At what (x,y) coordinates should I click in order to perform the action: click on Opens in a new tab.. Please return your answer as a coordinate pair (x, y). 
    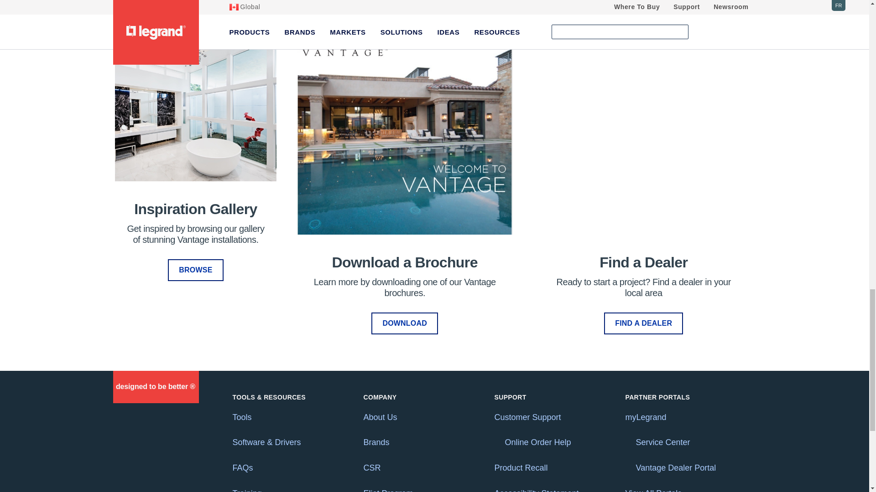
    Looking at the image, I should click on (628, 442).